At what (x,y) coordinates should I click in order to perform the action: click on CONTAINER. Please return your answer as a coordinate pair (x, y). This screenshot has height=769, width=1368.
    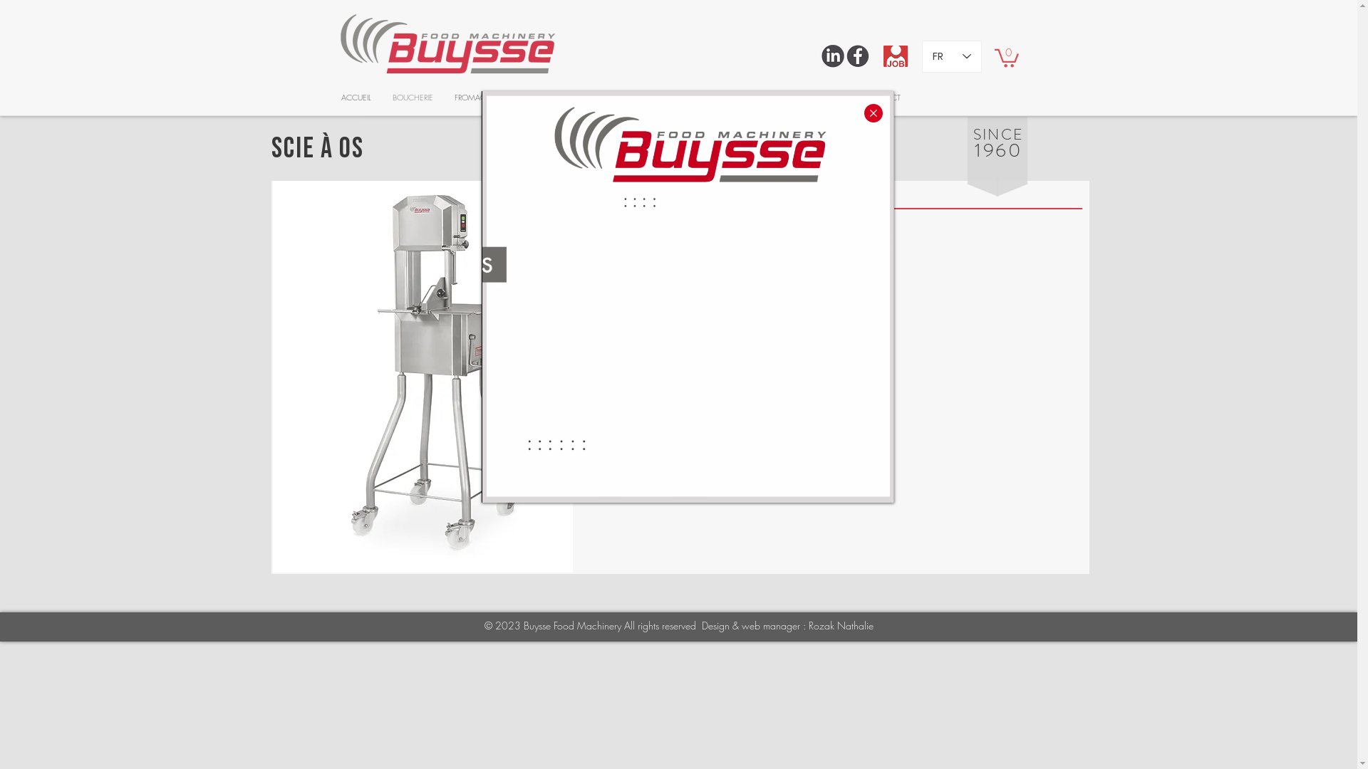
    Looking at the image, I should click on (701, 98).